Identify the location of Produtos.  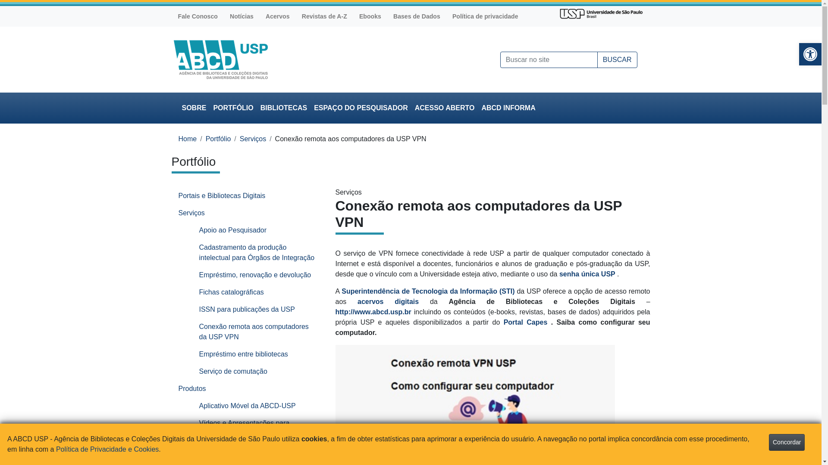
(247, 388).